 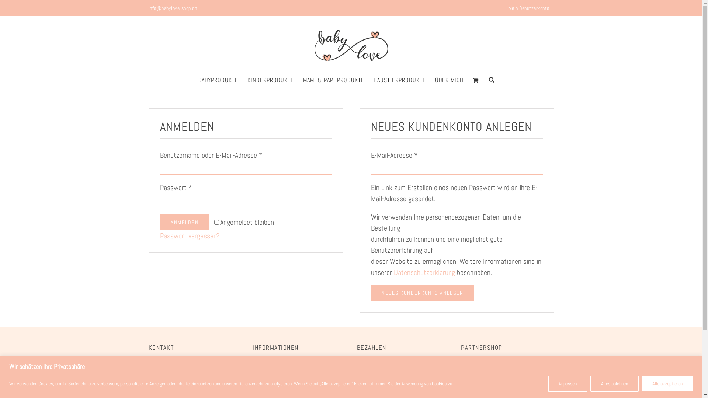 What do you see at coordinates (423, 293) in the screenshot?
I see `NEUES KUNDENKONTO ANLEGEN` at bounding box center [423, 293].